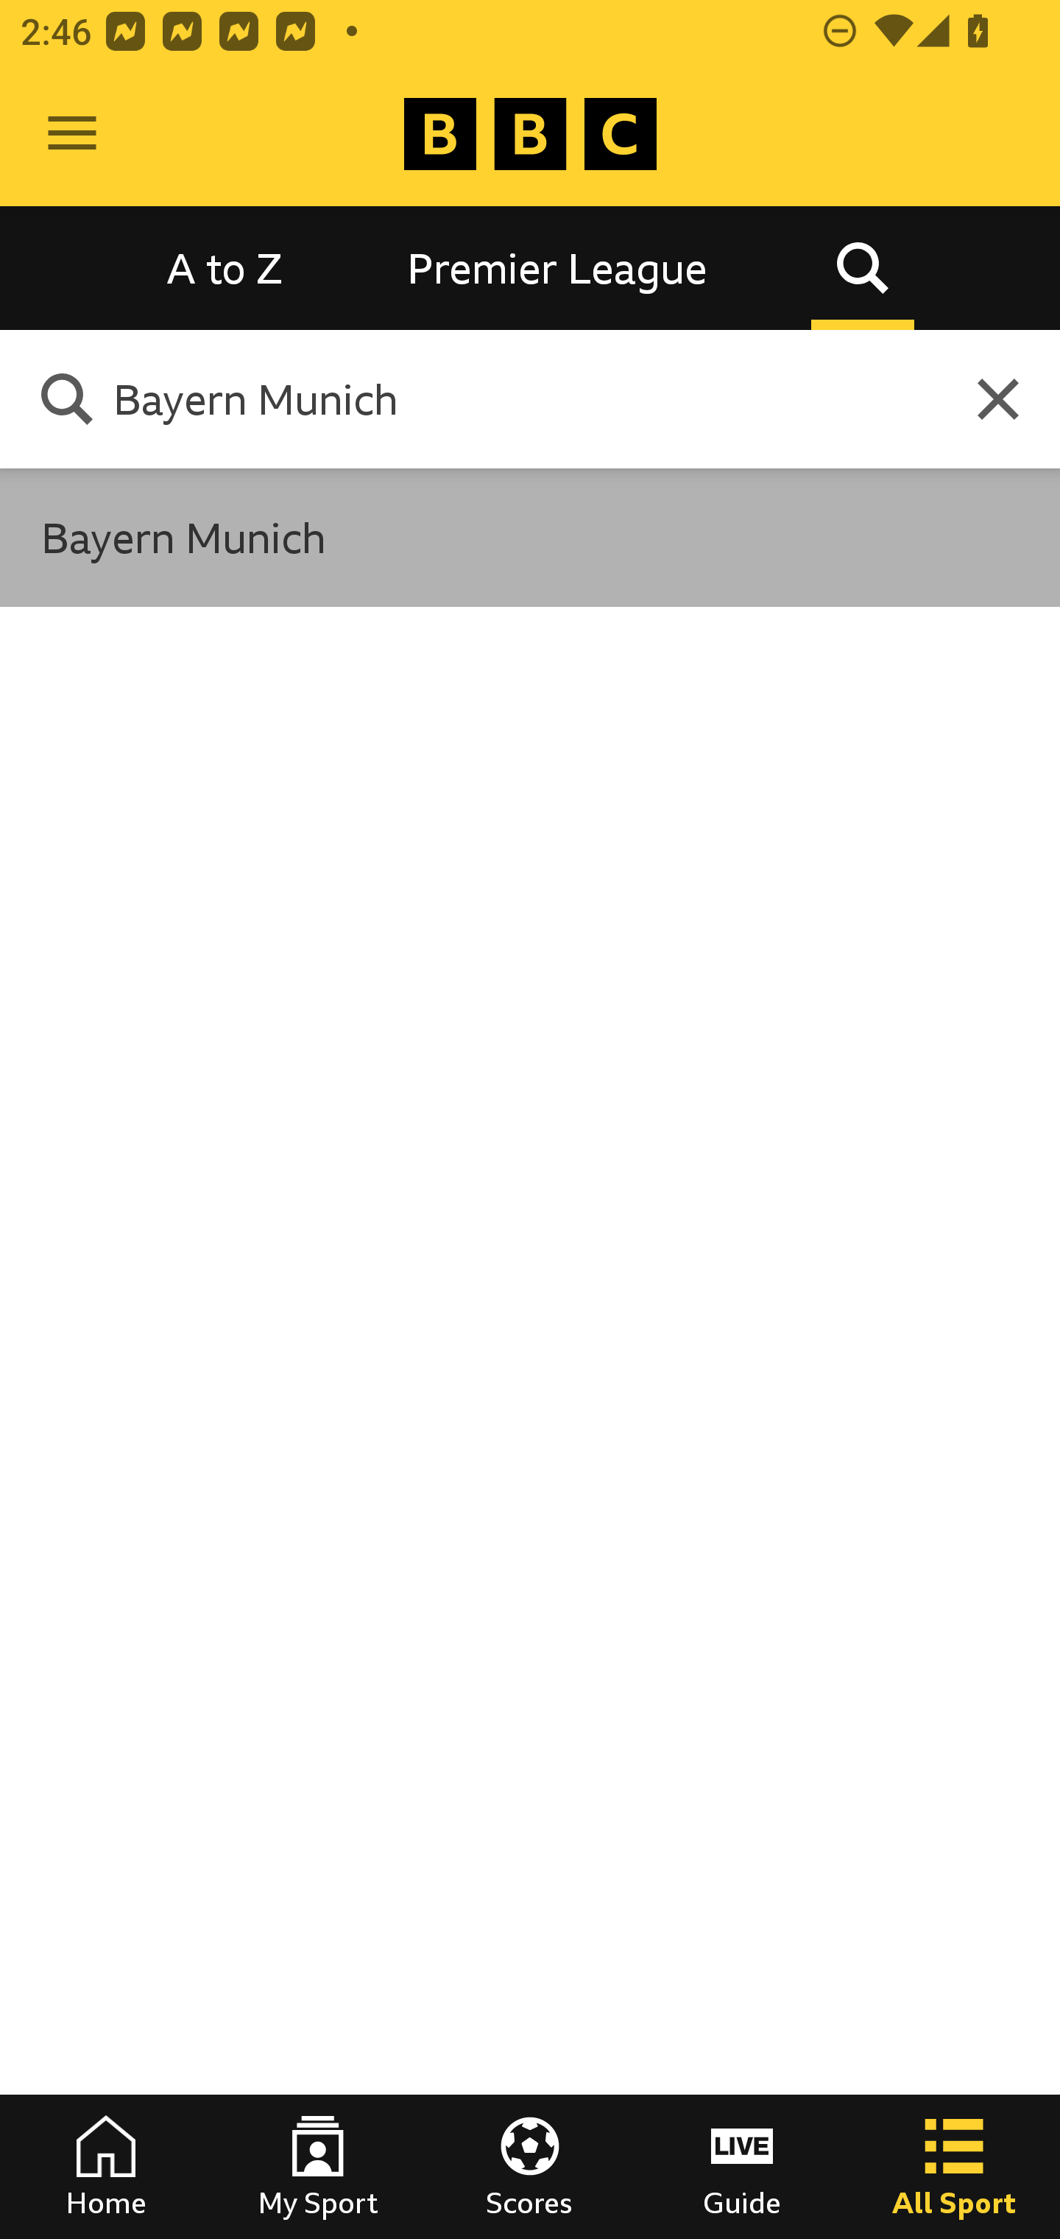 This screenshot has width=1060, height=2239. What do you see at coordinates (225, 267) in the screenshot?
I see `A to Z` at bounding box center [225, 267].